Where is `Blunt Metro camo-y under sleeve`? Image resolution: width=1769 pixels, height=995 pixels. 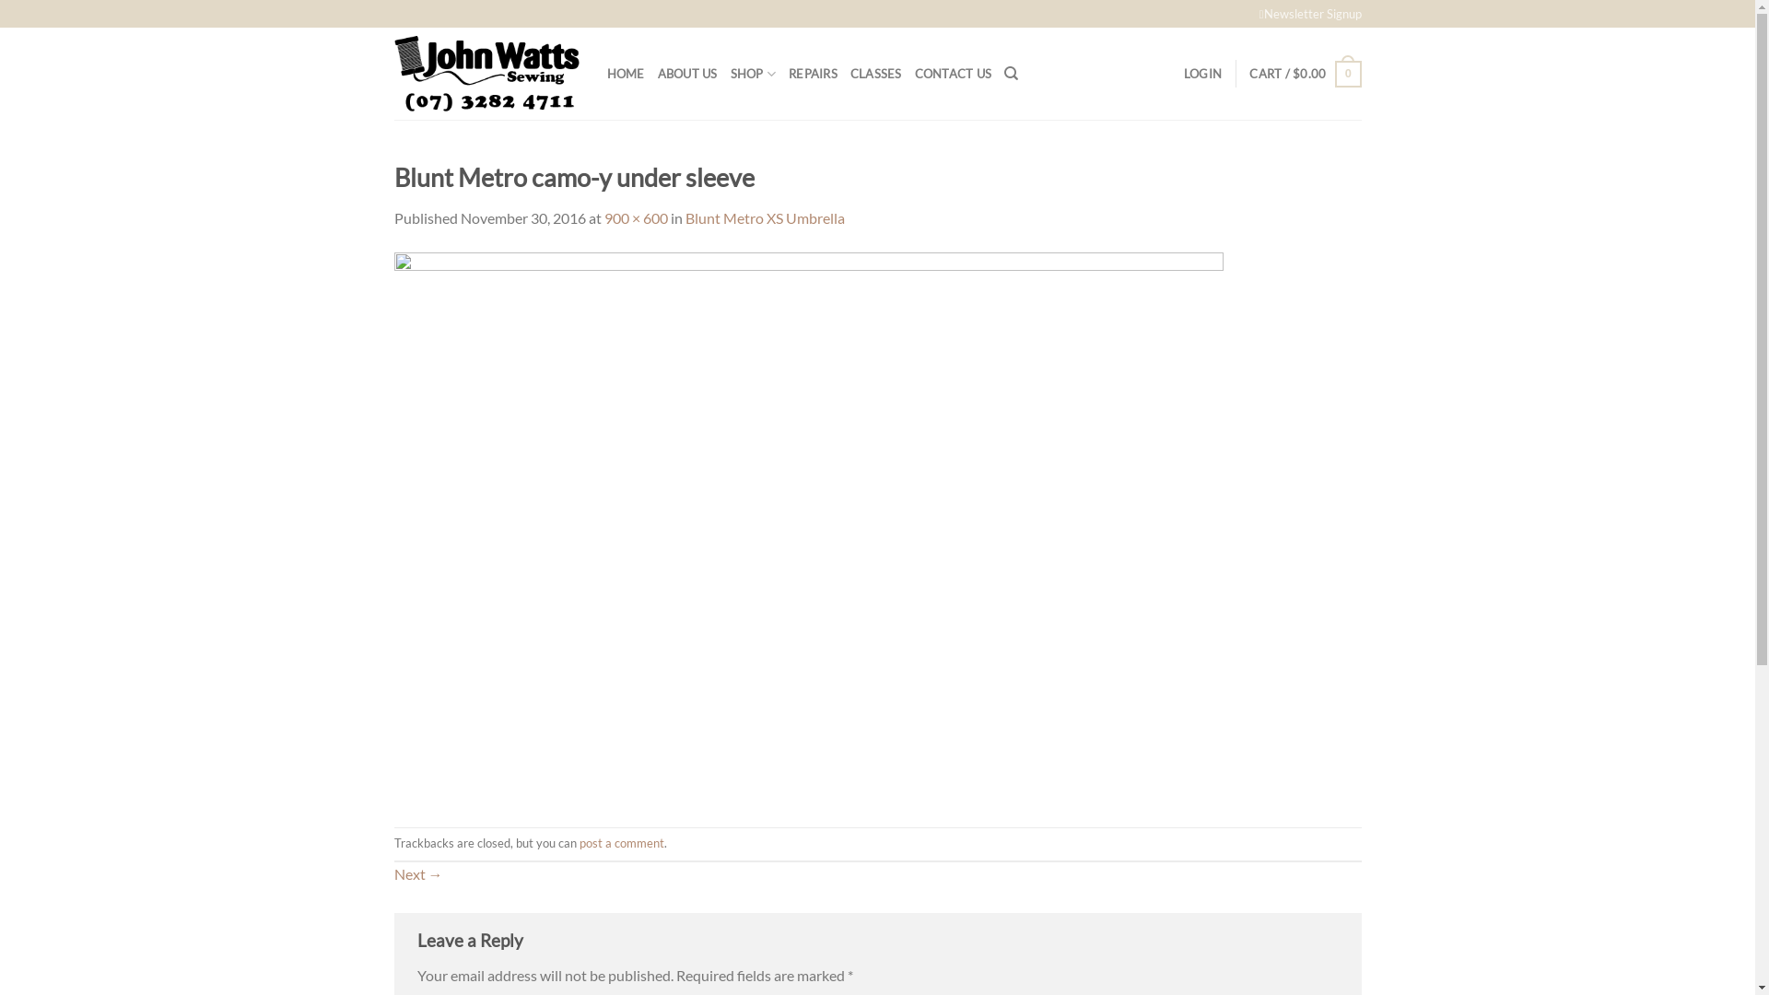 Blunt Metro camo-y under sleeve is located at coordinates (809, 527).